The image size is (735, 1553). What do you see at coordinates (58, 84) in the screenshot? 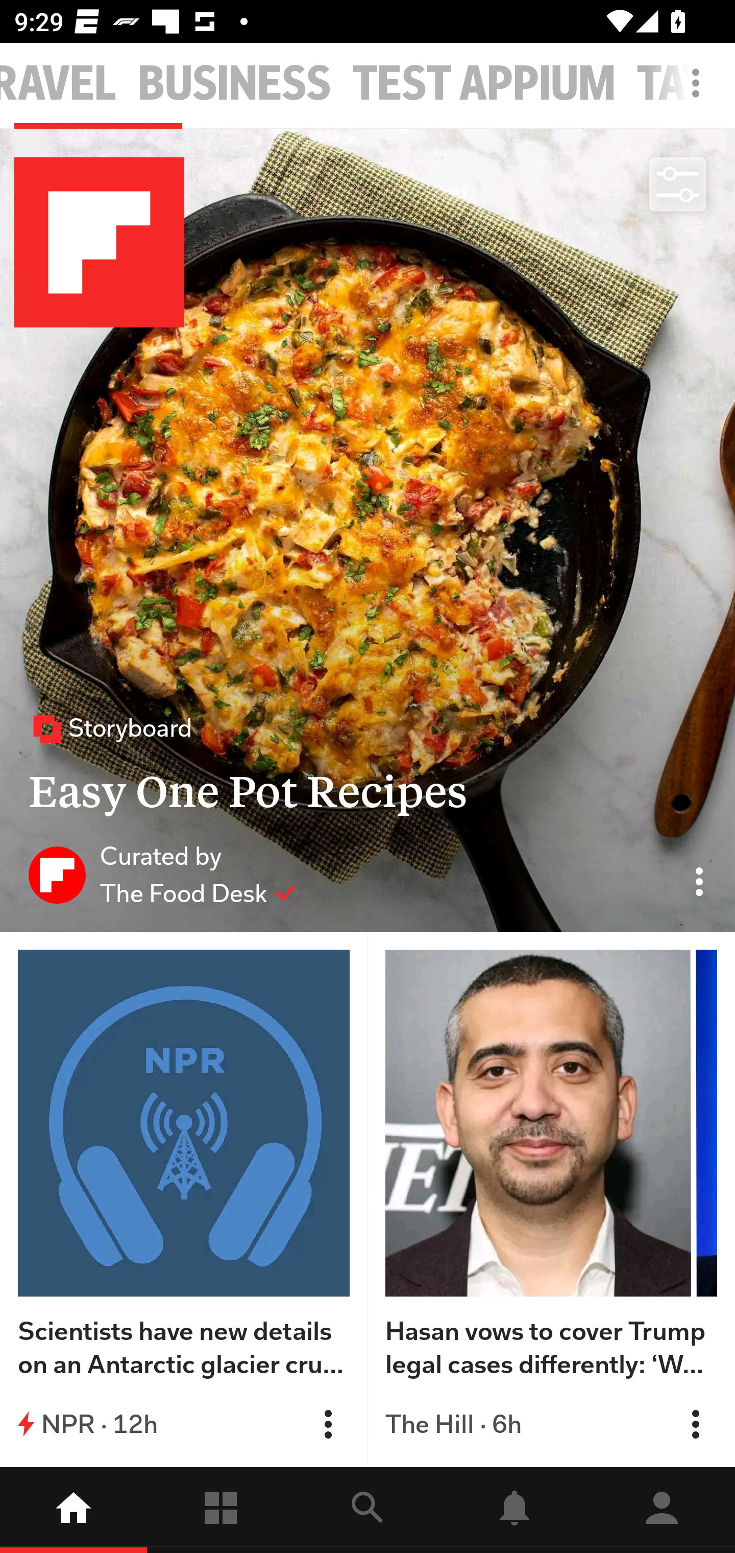
I see `TRAVEL` at bounding box center [58, 84].